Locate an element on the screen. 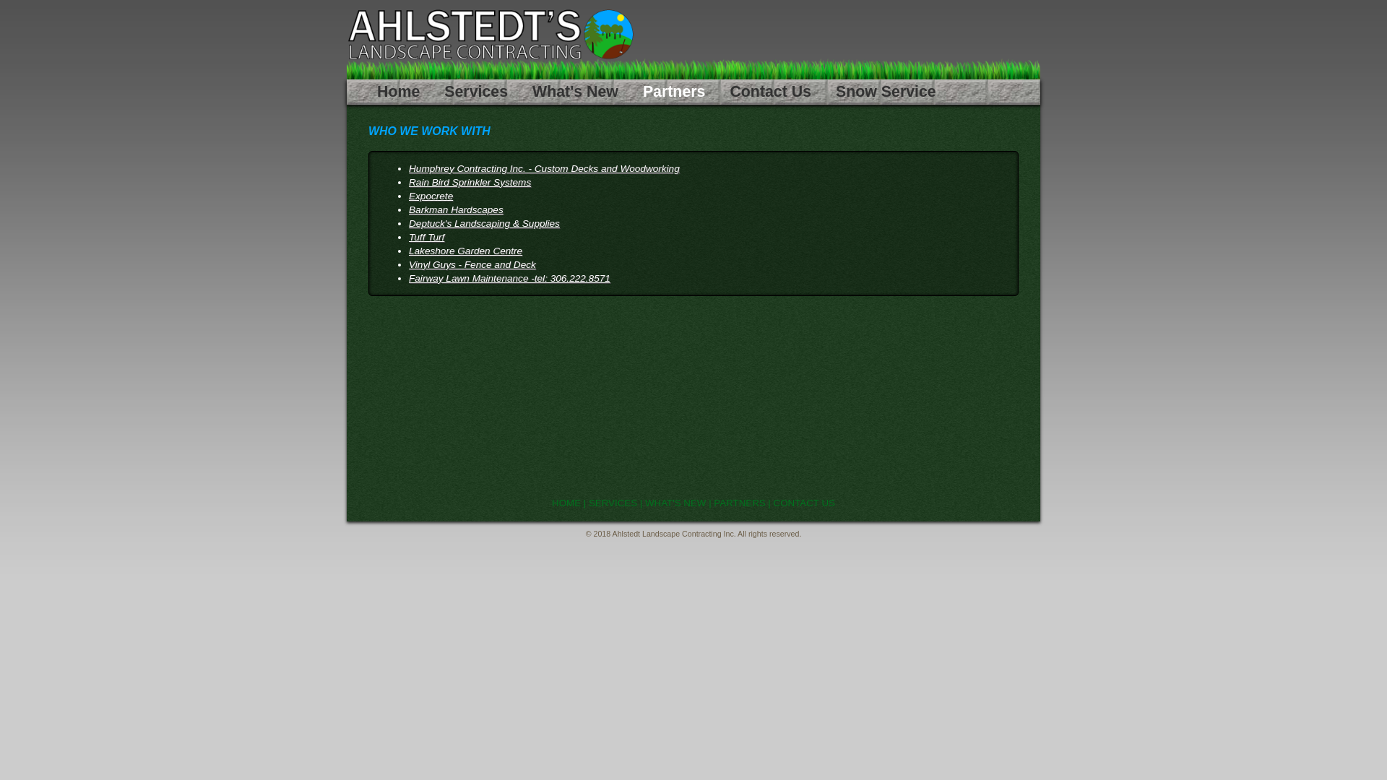 This screenshot has height=780, width=1387. PARTNERS is located at coordinates (739, 503).